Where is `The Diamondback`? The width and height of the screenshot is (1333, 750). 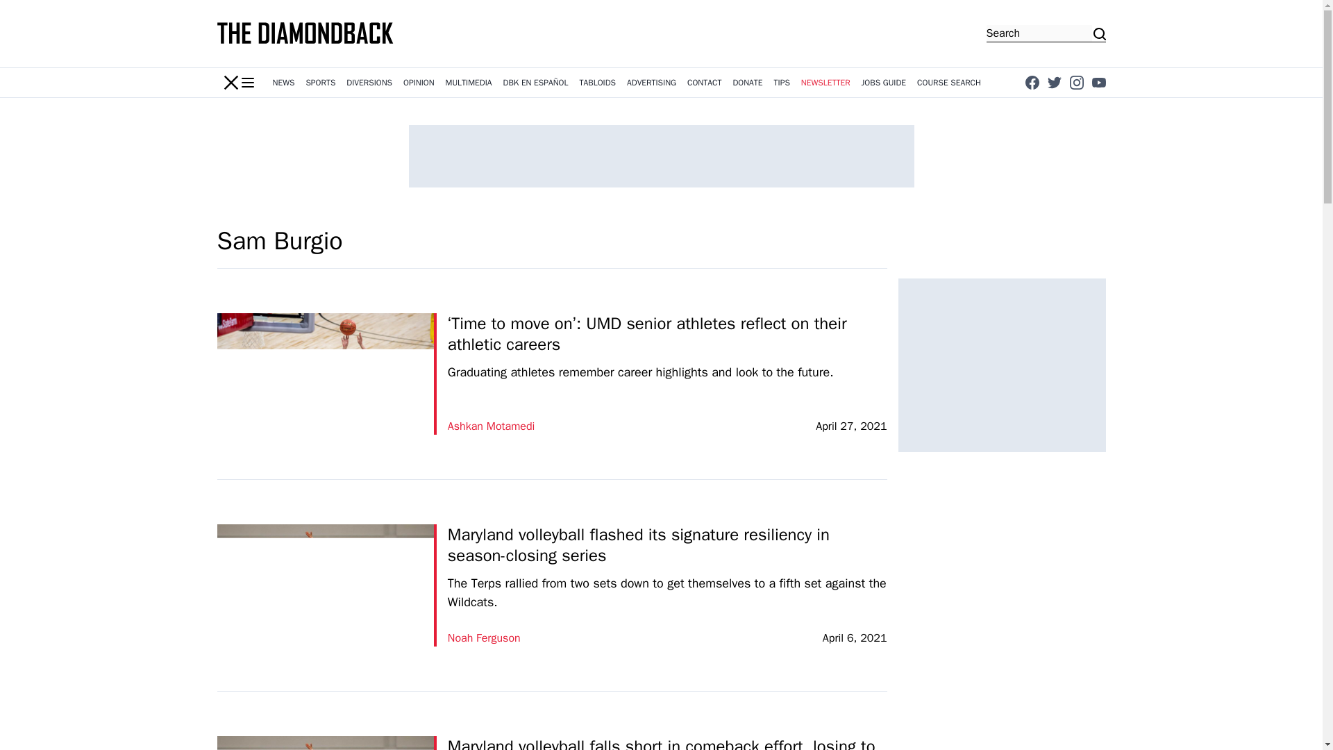
The Diamondback is located at coordinates (305, 33).